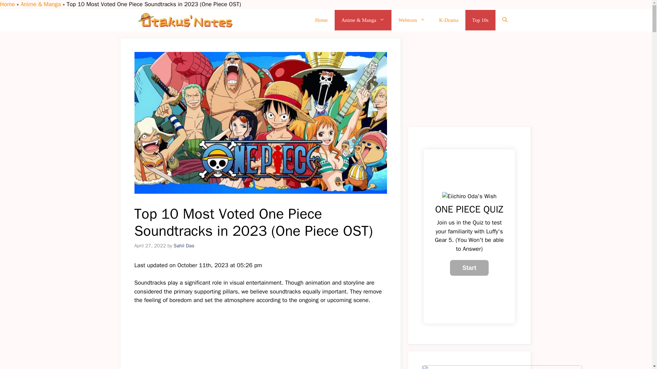 This screenshot has height=369, width=657. What do you see at coordinates (449, 20) in the screenshot?
I see `K-Drama` at bounding box center [449, 20].